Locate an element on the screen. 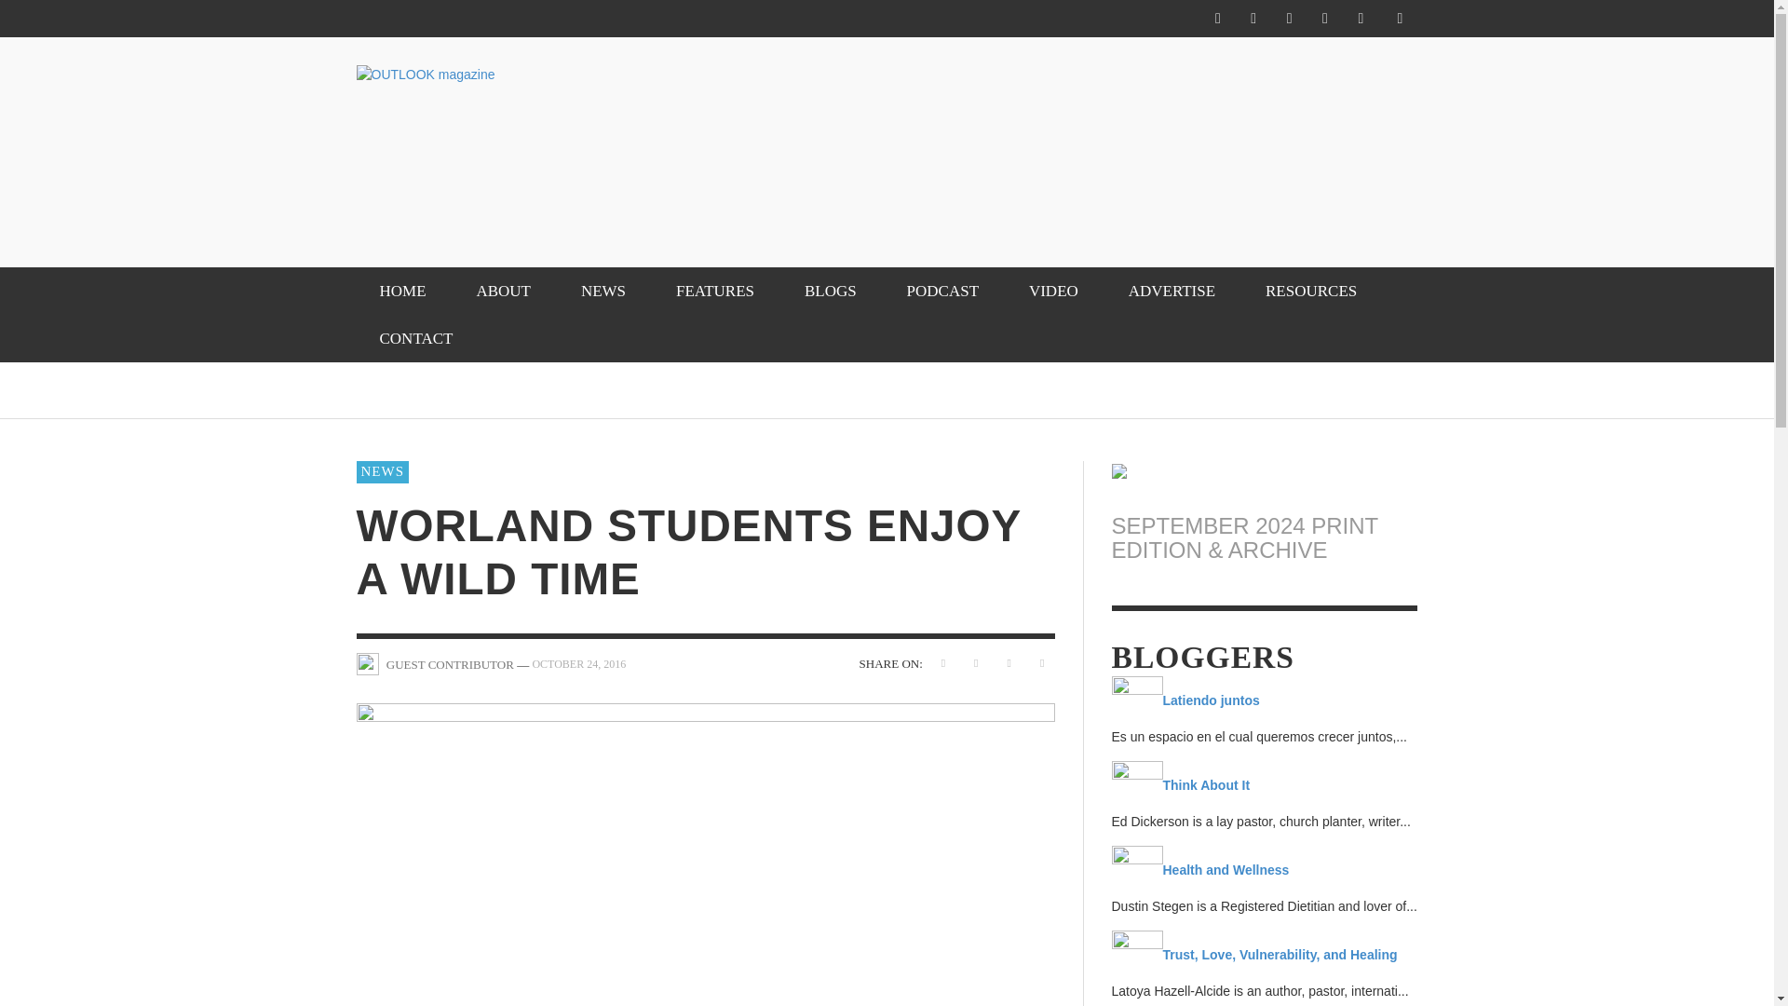  Vimeo is located at coordinates (1324, 19).